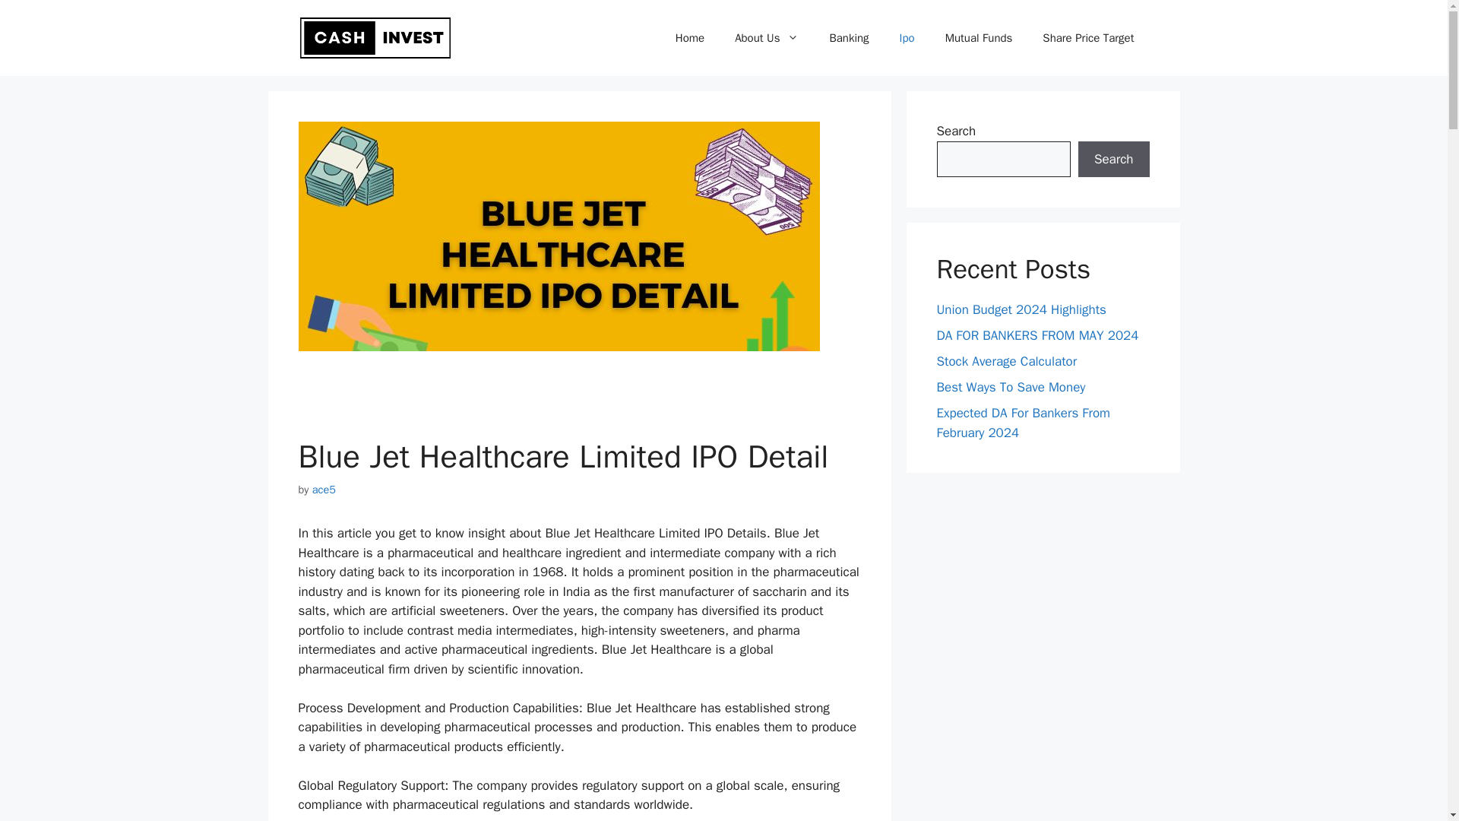 The height and width of the screenshot is (821, 1459). I want to click on Ipo, so click(907, 38).